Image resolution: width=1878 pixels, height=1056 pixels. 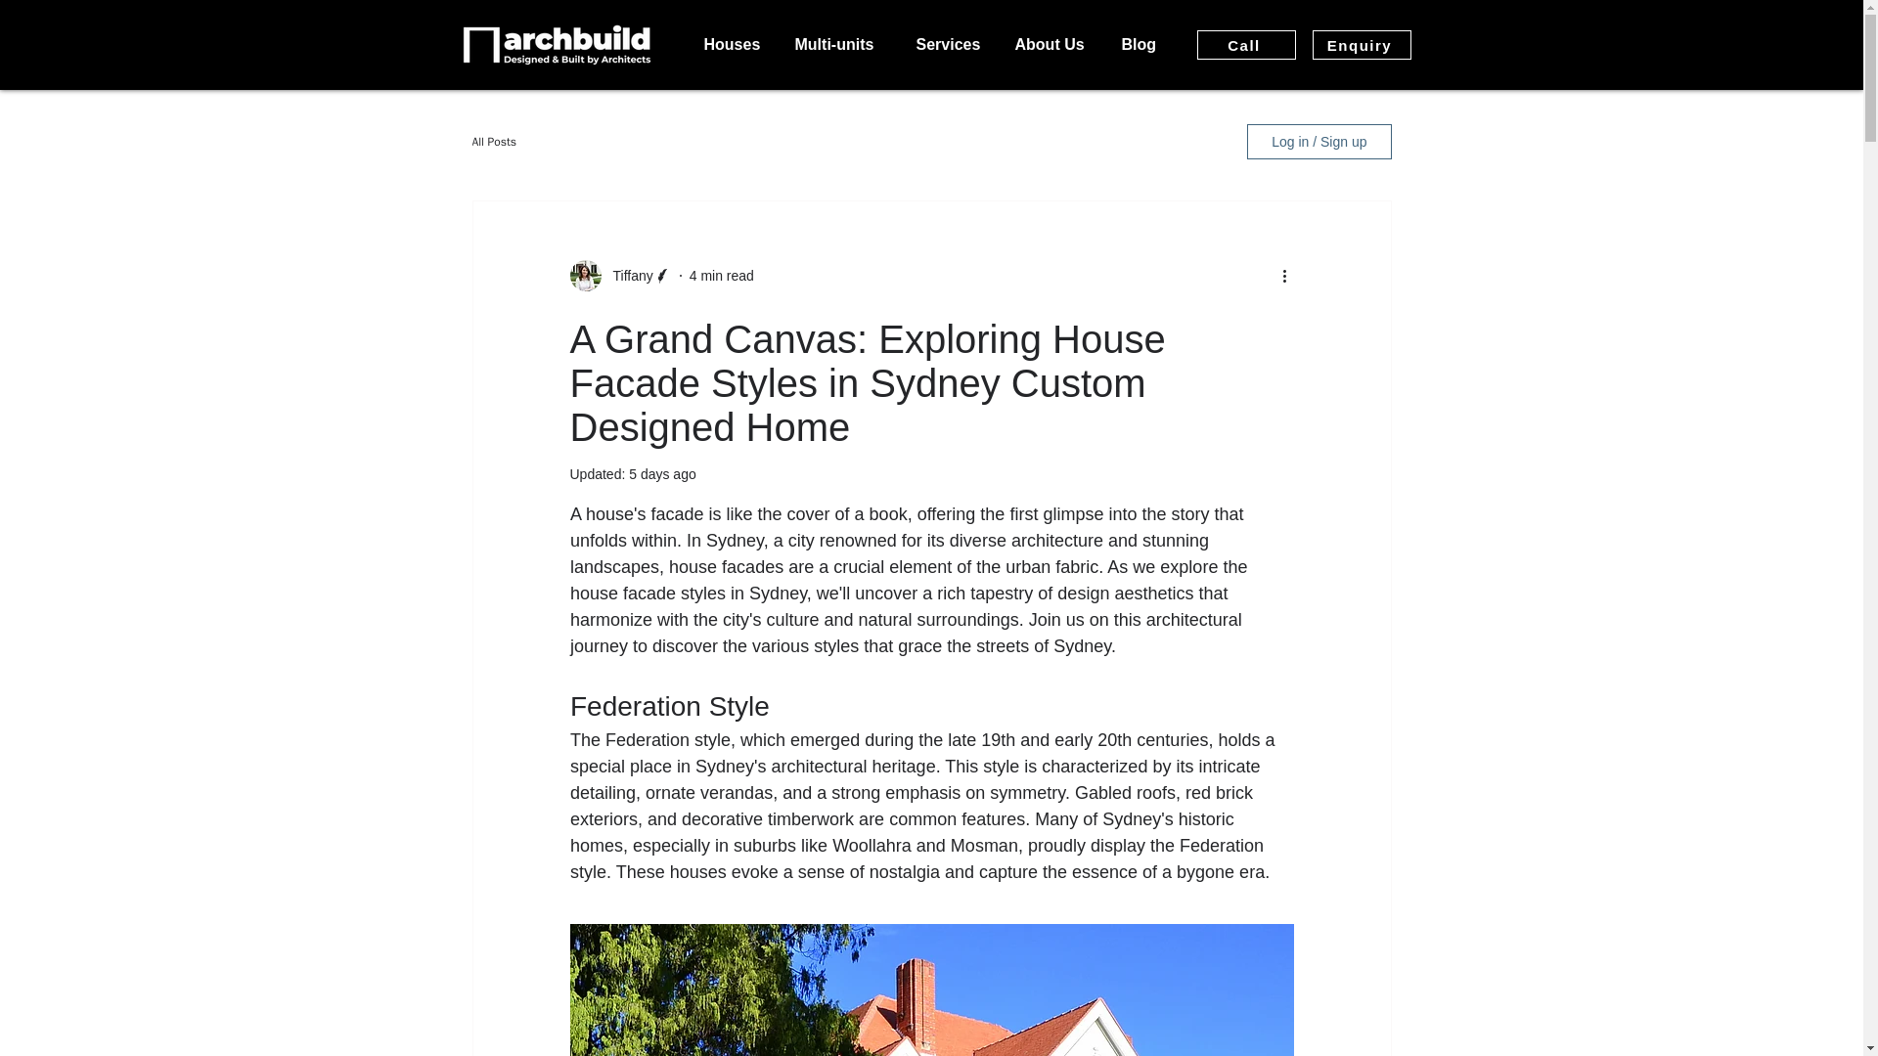 What do you see at coordinates (493, 141) in the screenshot?
I see `All Posts` at bounding box center [493, 141].